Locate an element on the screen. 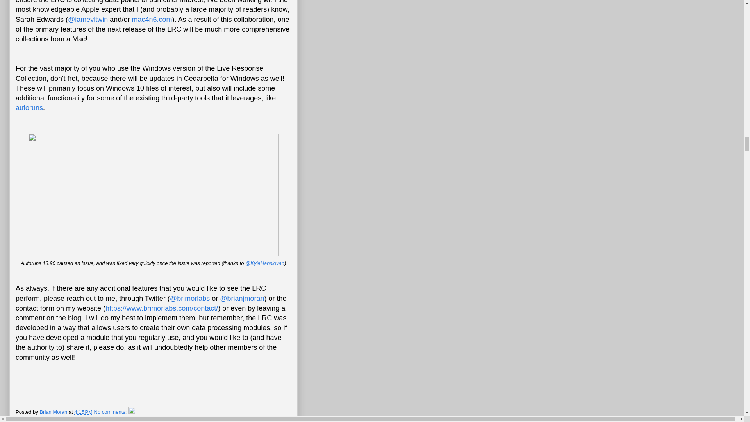 The width and height of the screenshot is (750, 422). Edit Post is located at coordinates (131, 412).